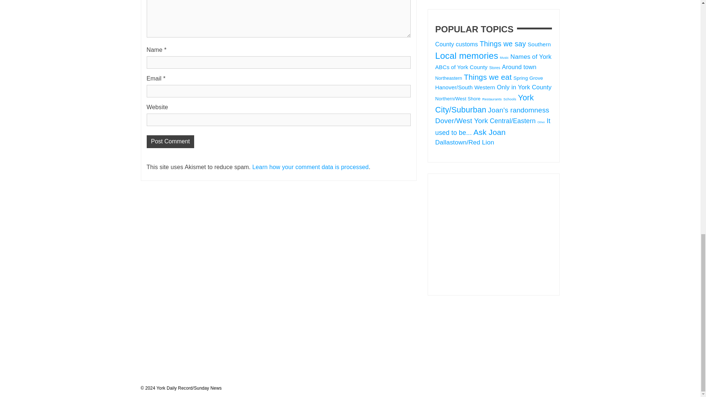 The image size is (706, 397). I want to click on Stores, so click(494, 68).